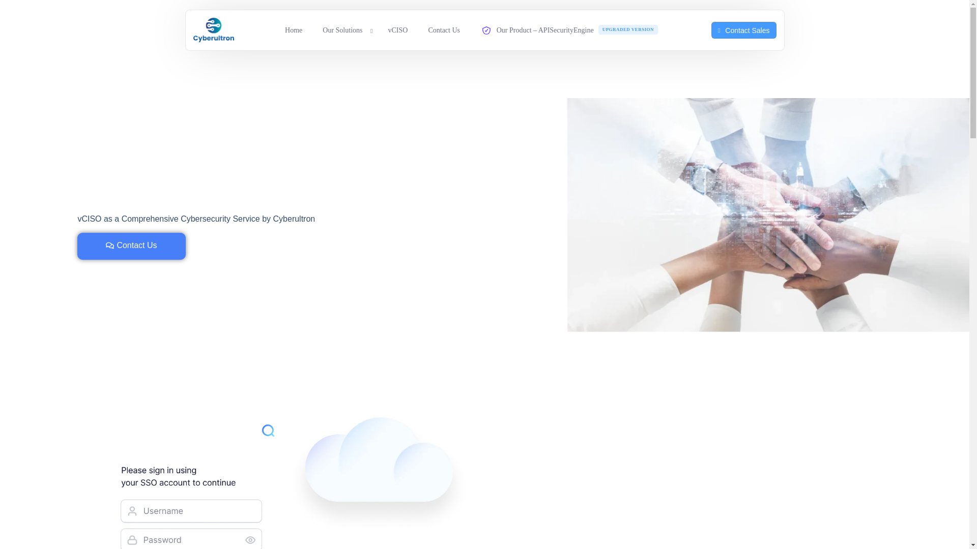  Describe the element at coordinates (397, 30) in the screenshot. I see `vCISO` at that location.